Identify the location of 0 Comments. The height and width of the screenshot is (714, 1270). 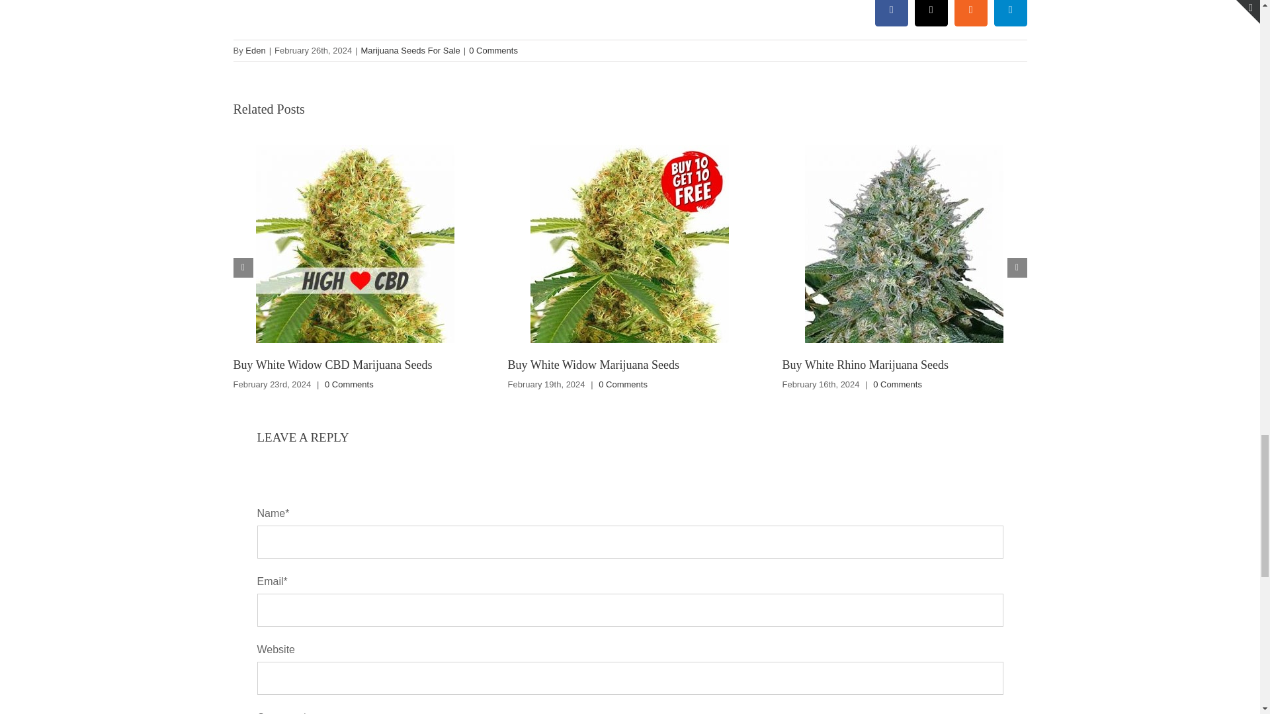
(623, 383).